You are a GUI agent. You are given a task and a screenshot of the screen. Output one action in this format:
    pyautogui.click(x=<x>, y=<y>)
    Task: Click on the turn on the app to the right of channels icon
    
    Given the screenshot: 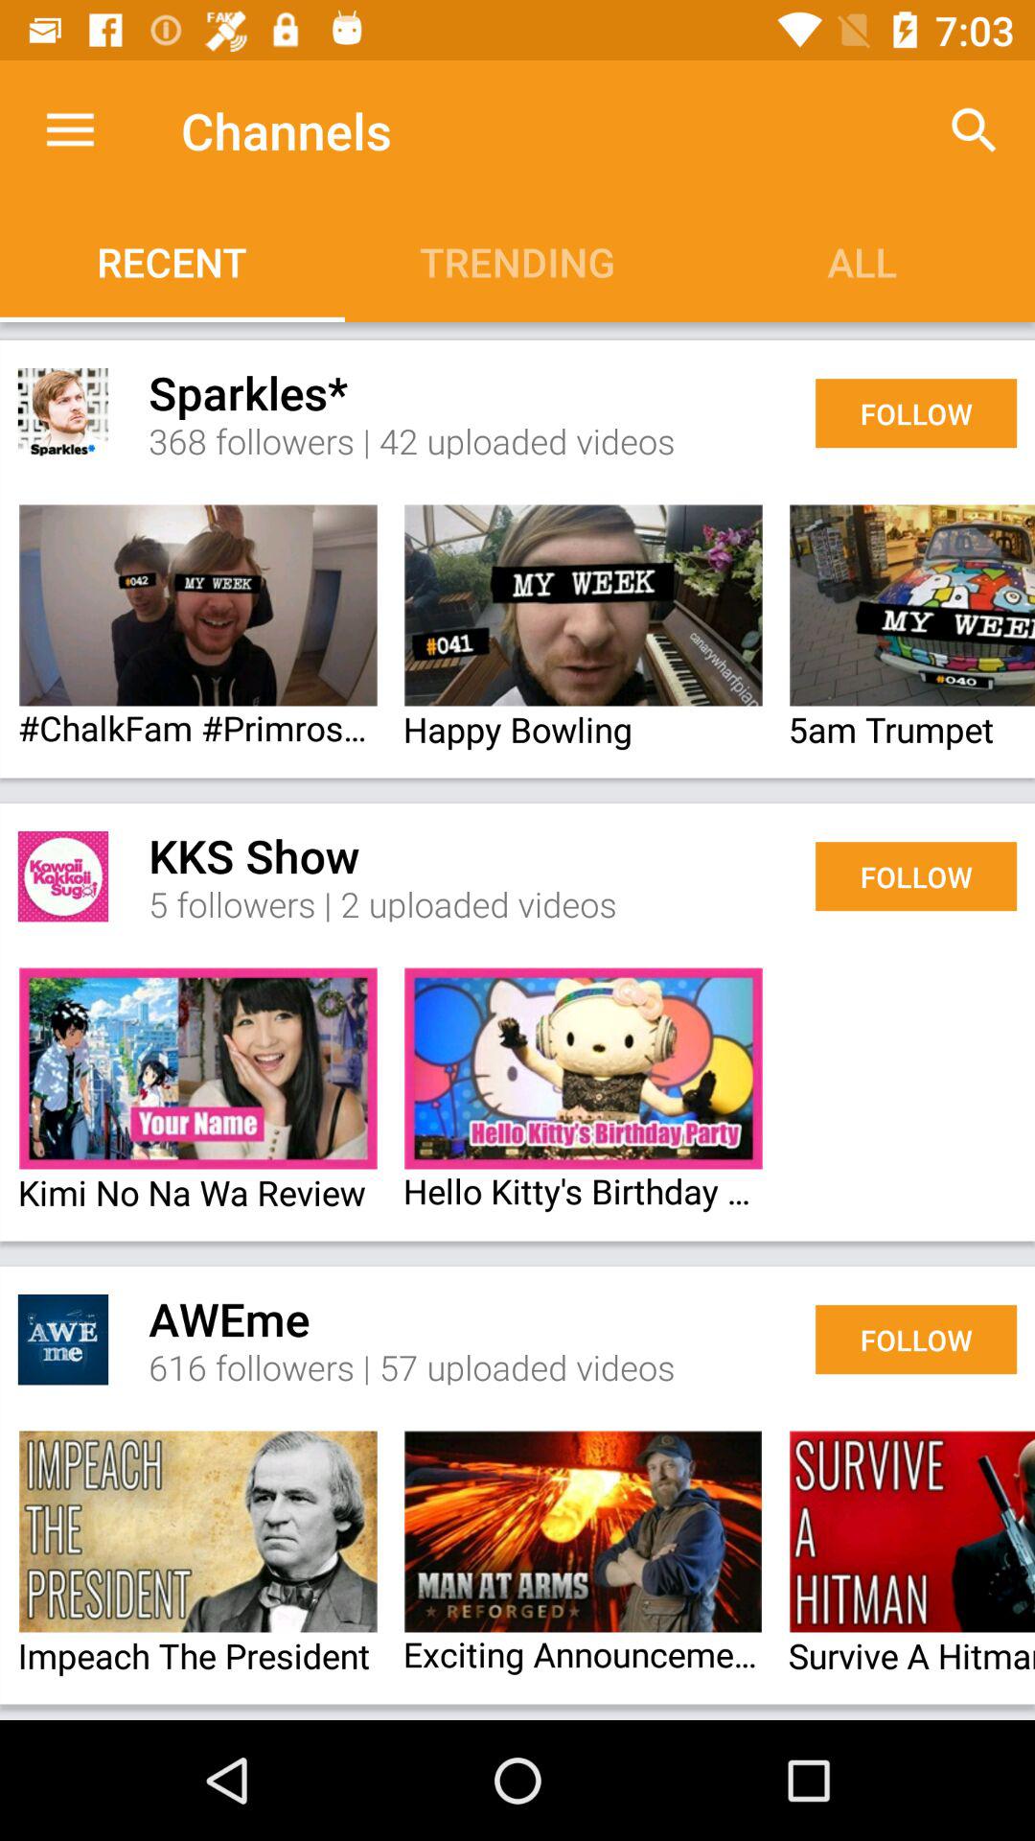 What is the action you would take?
    pyautogui.click(x=974, y=130)
    